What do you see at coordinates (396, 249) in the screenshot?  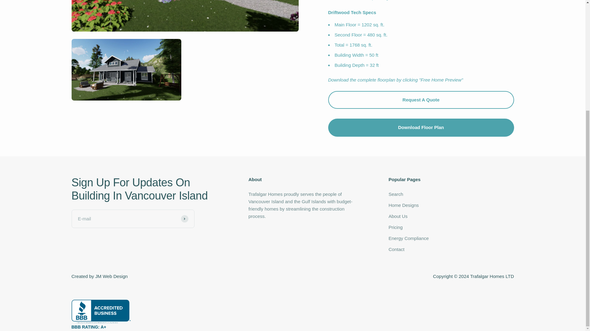 I see `Contact` at bounding box center [396, 249].